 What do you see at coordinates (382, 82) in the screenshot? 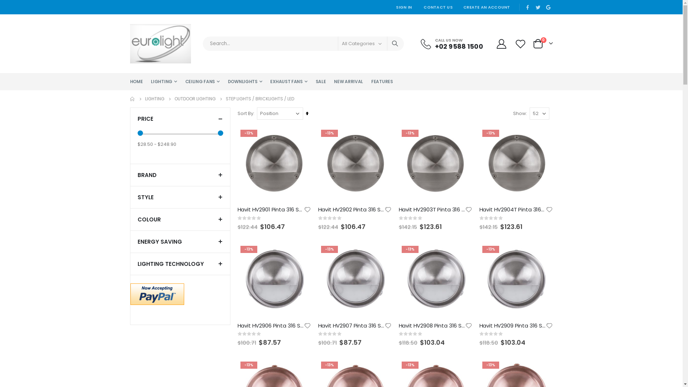
I see `FEATURES` at bounding box center [382, 82].